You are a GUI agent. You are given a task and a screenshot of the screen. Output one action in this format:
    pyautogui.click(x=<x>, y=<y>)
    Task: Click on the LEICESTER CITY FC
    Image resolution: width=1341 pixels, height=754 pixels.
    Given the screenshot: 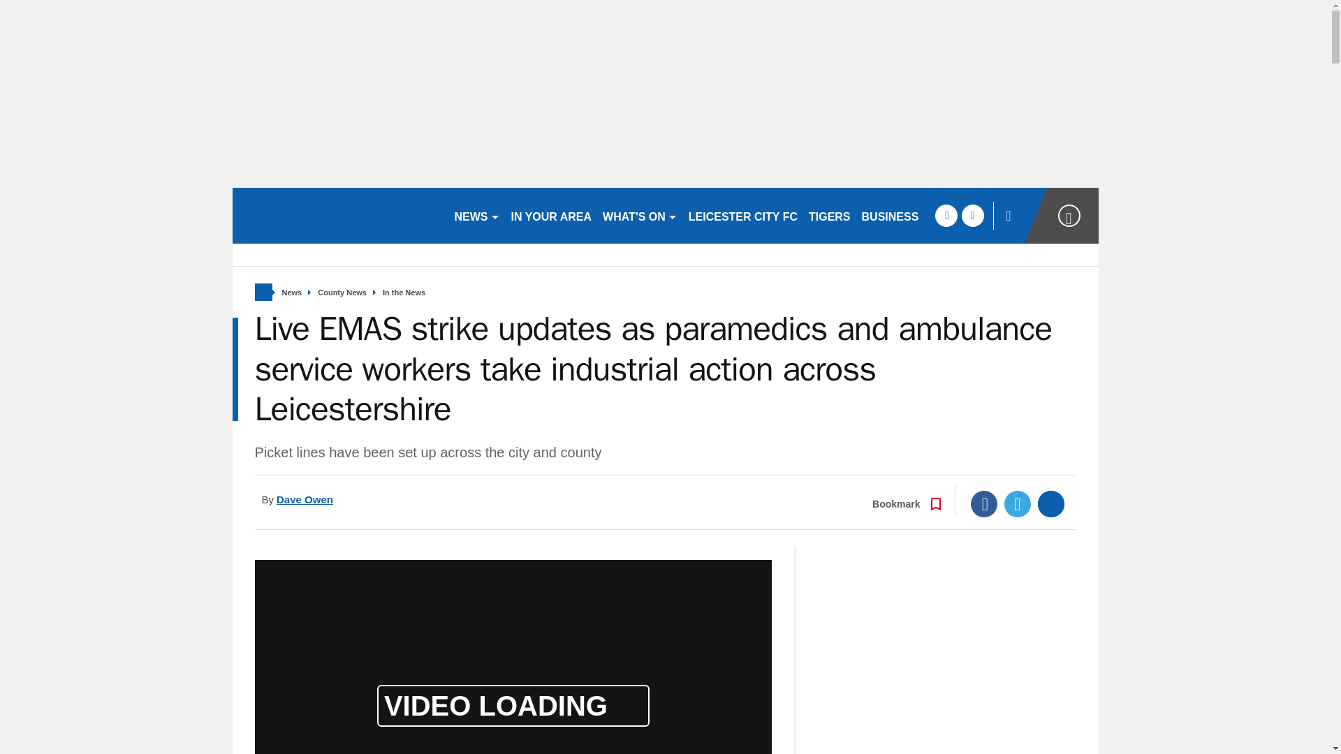 What is the action you would take?
    pyautogui.click(x=743, y=215)
    